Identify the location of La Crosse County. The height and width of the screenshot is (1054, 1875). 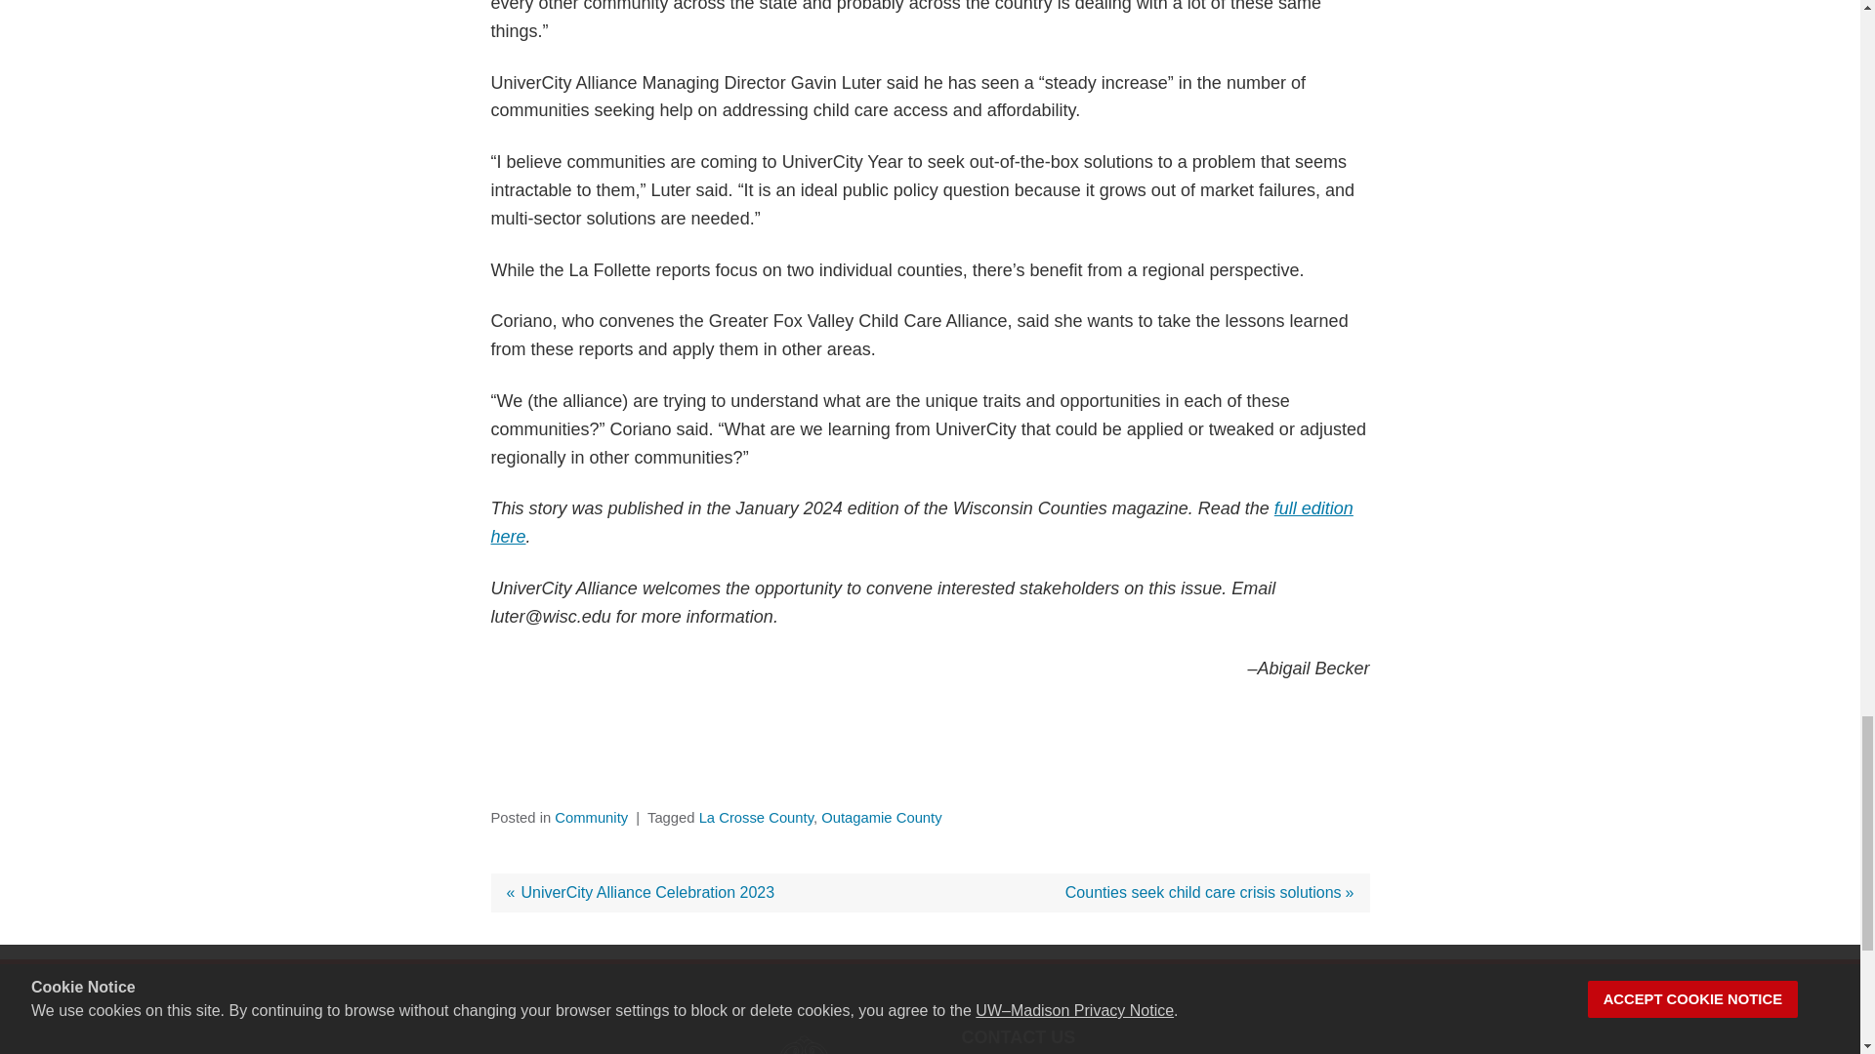
(640, 892).